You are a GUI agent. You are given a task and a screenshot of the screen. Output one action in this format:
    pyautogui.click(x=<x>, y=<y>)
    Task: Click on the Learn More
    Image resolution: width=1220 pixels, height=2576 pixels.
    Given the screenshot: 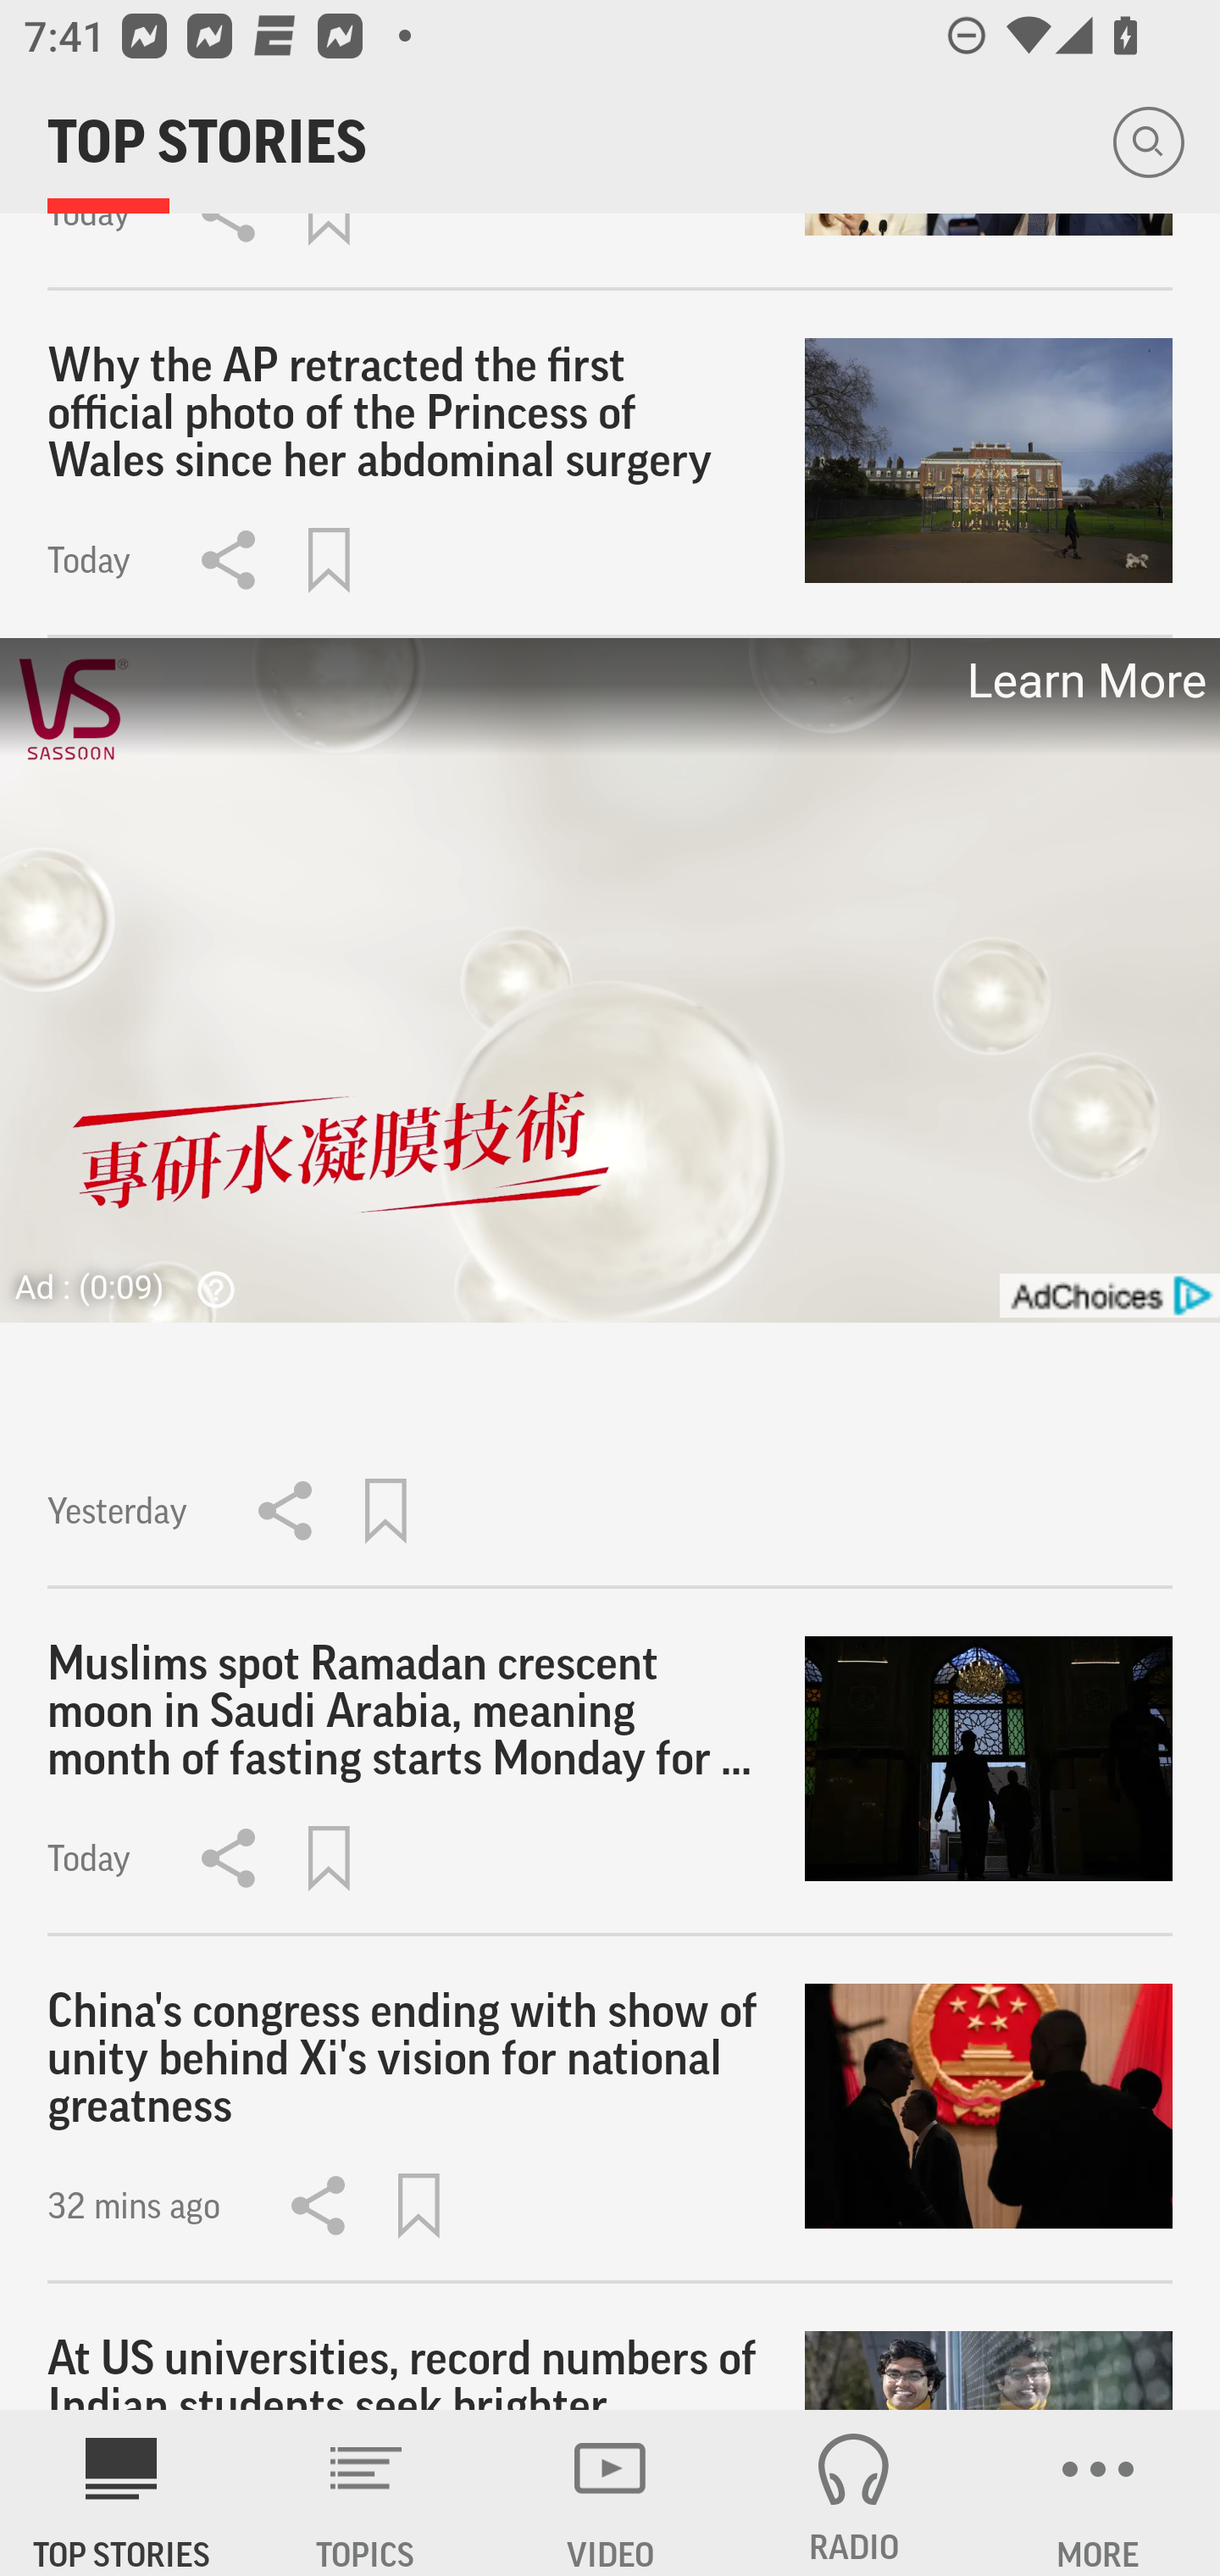 What is the action you would take?
    pyautogui.click(x=1084, y=681)
    